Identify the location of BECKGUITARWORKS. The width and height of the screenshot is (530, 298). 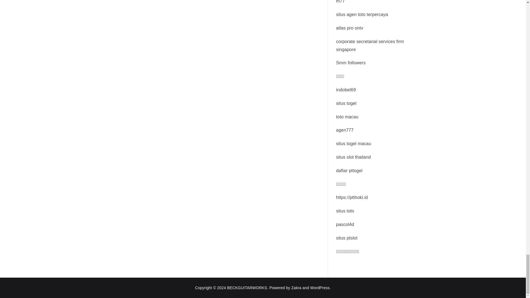
(247, 288).